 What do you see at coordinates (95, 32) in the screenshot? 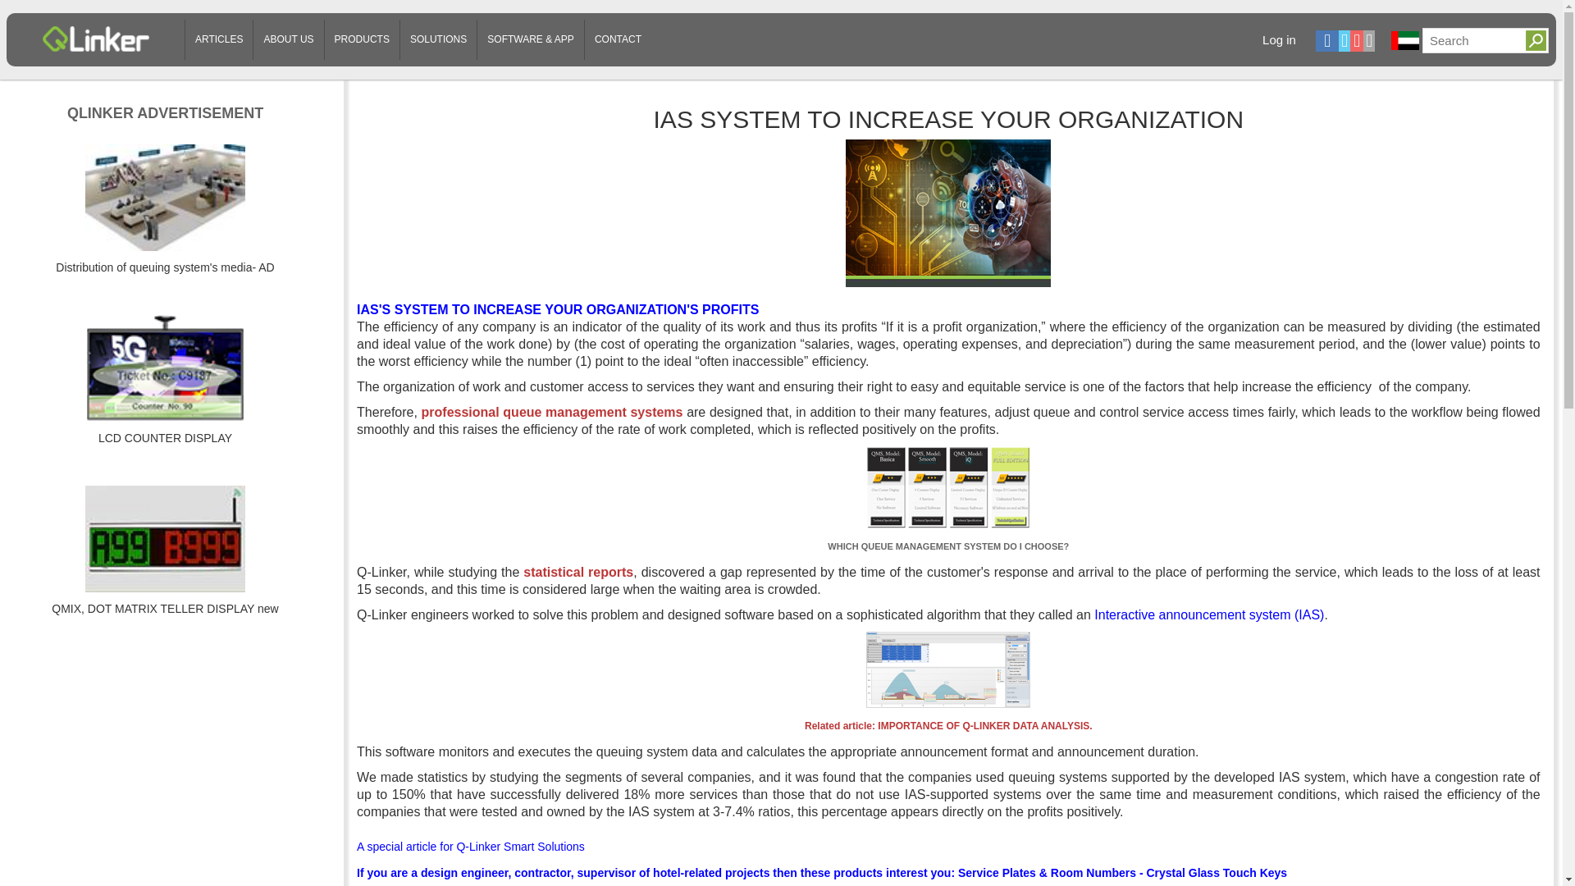
I see `Qlinker` at bounding box center [95, 32].